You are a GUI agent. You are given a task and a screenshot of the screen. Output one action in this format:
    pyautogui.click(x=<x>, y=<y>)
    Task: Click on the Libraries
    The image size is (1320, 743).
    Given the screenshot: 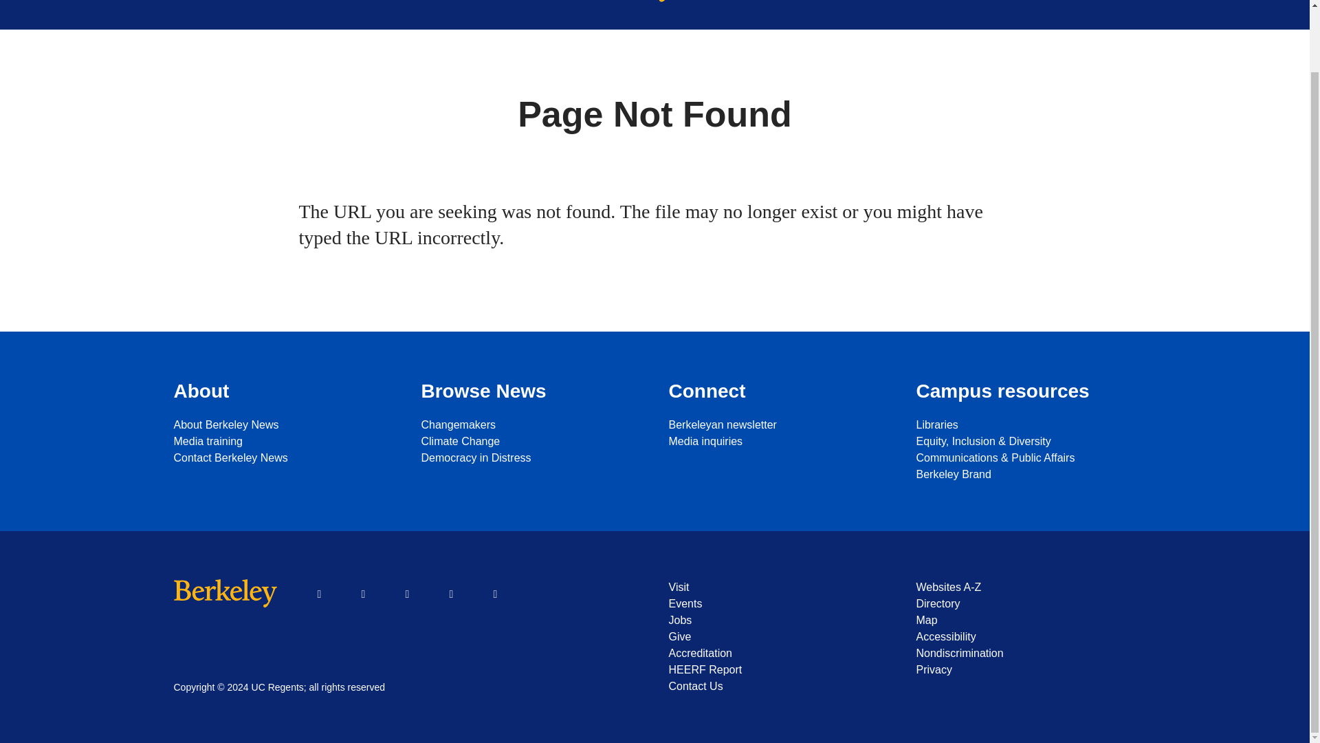 What is the action you would take?
    pyautogui.click(x=1026, y=424)
    